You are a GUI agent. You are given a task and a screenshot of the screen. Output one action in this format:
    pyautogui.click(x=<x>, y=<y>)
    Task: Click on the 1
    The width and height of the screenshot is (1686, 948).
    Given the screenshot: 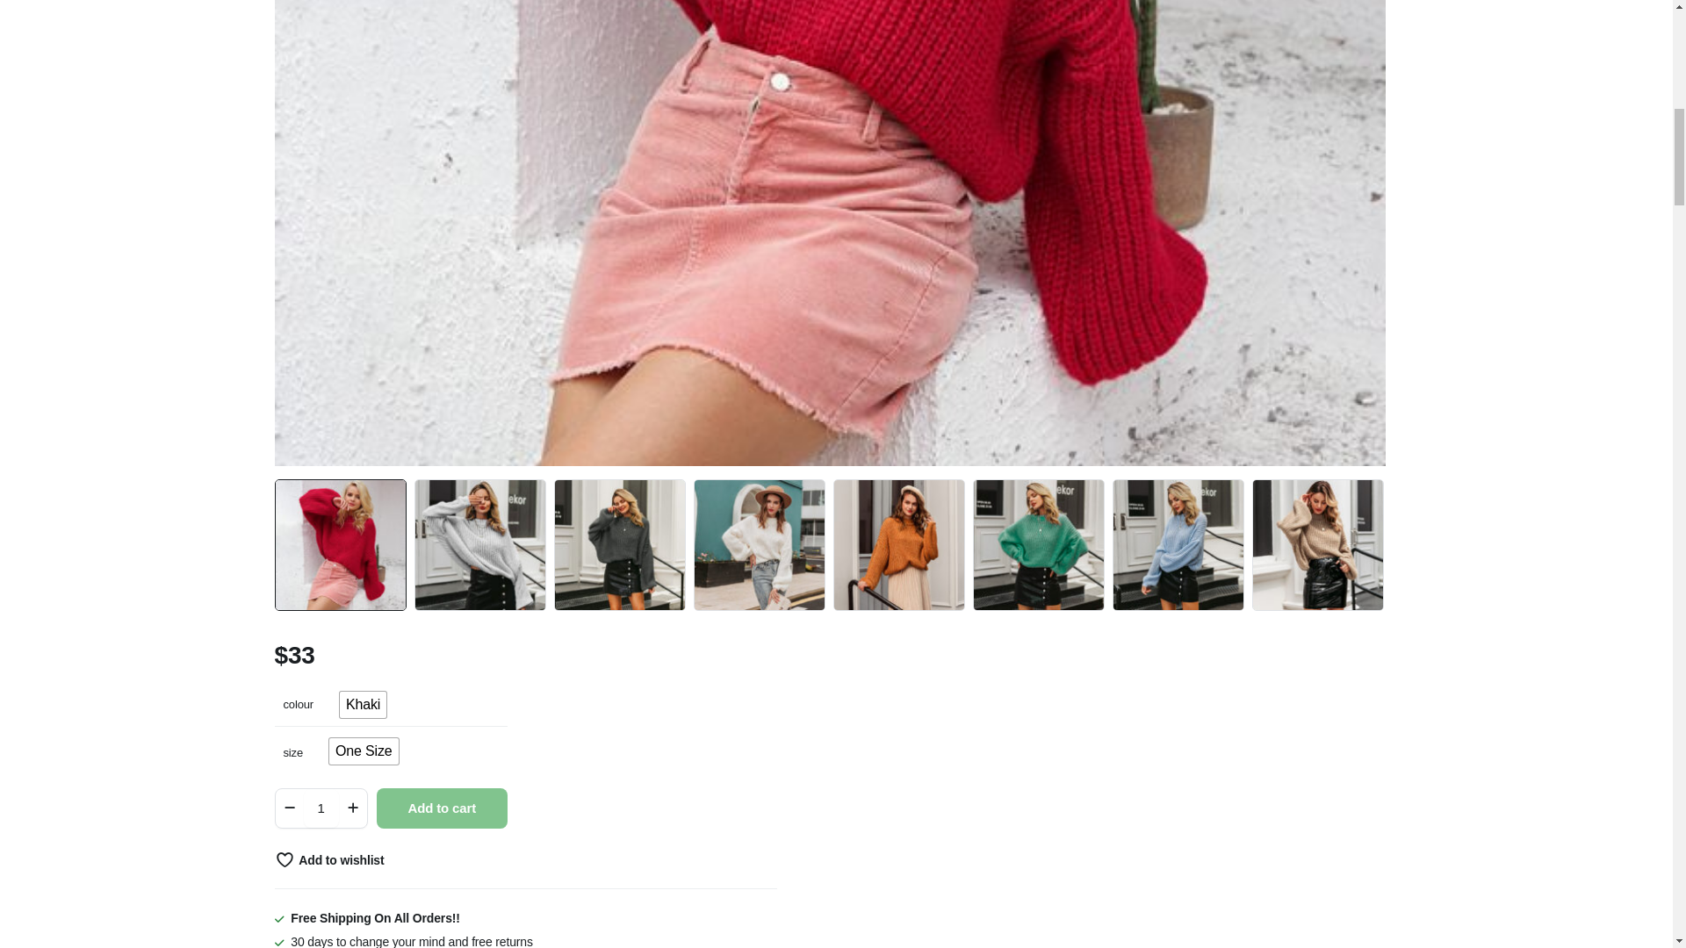 What is the action you would take?
    pyautogui.click(x=321, y=808)
    